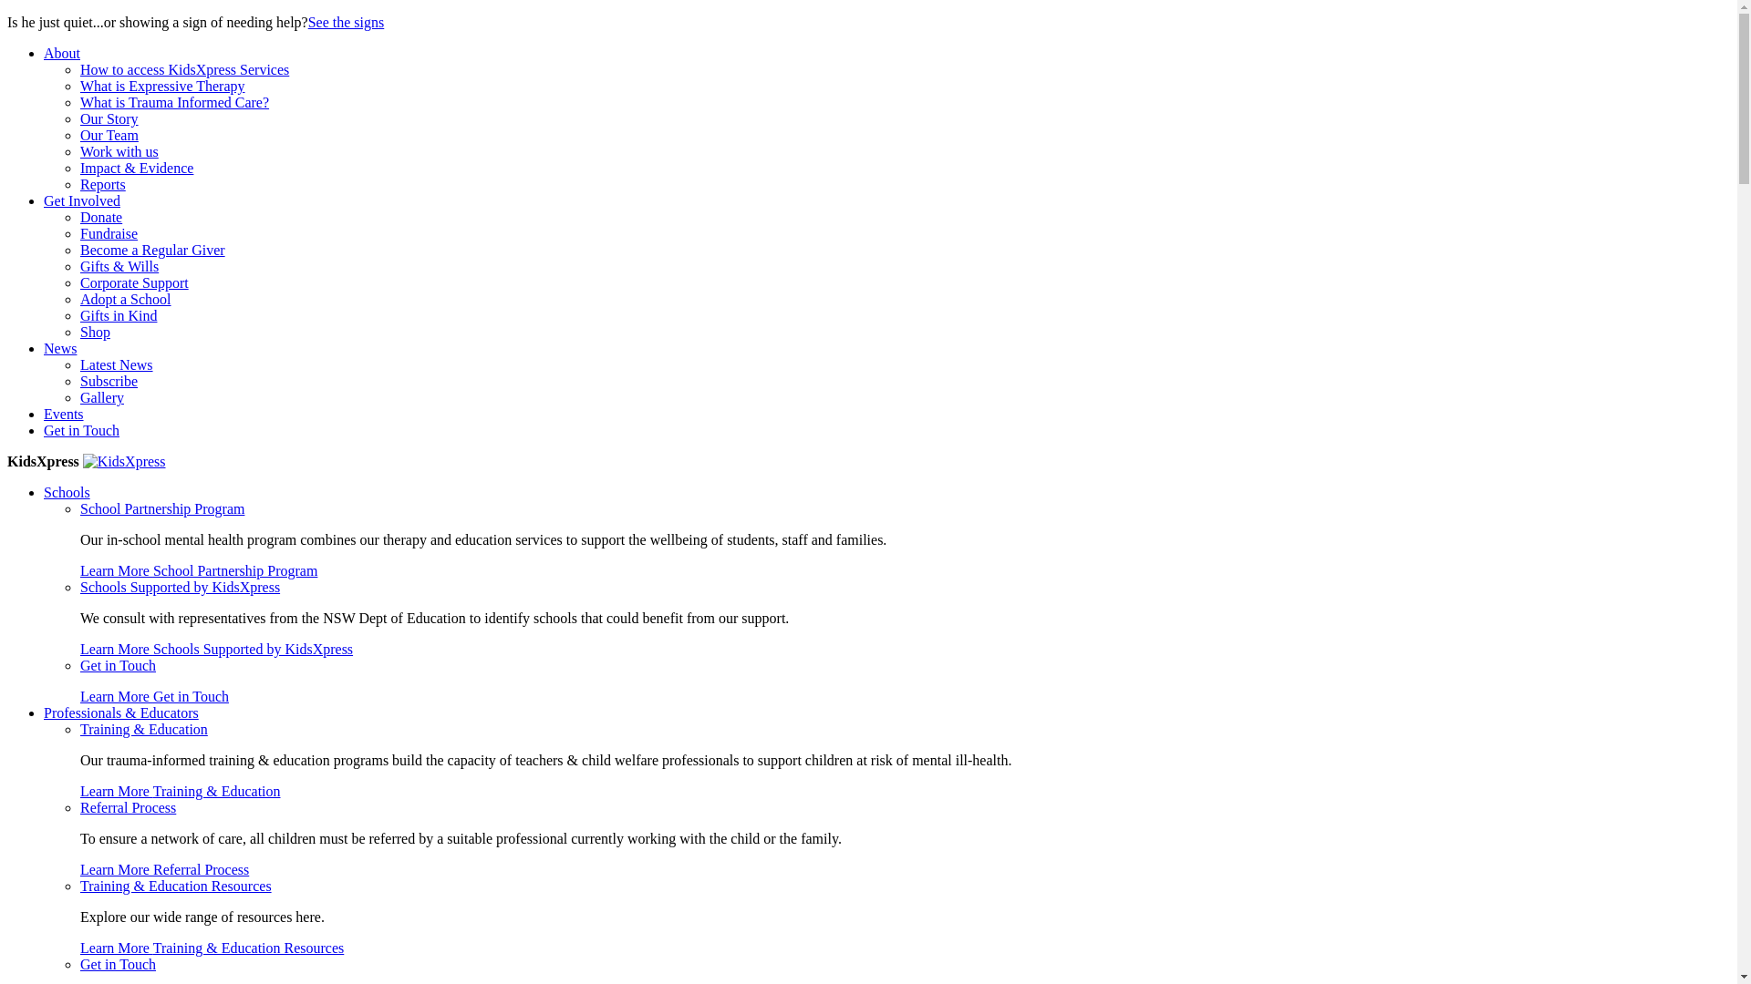 The height and width of the screenshot is (984, 1751). What do you see at coordinates (217, 649) in the screenshot?
I see `Learn More Schools Supported by KidsXpress` at bounding box center [217, 649].